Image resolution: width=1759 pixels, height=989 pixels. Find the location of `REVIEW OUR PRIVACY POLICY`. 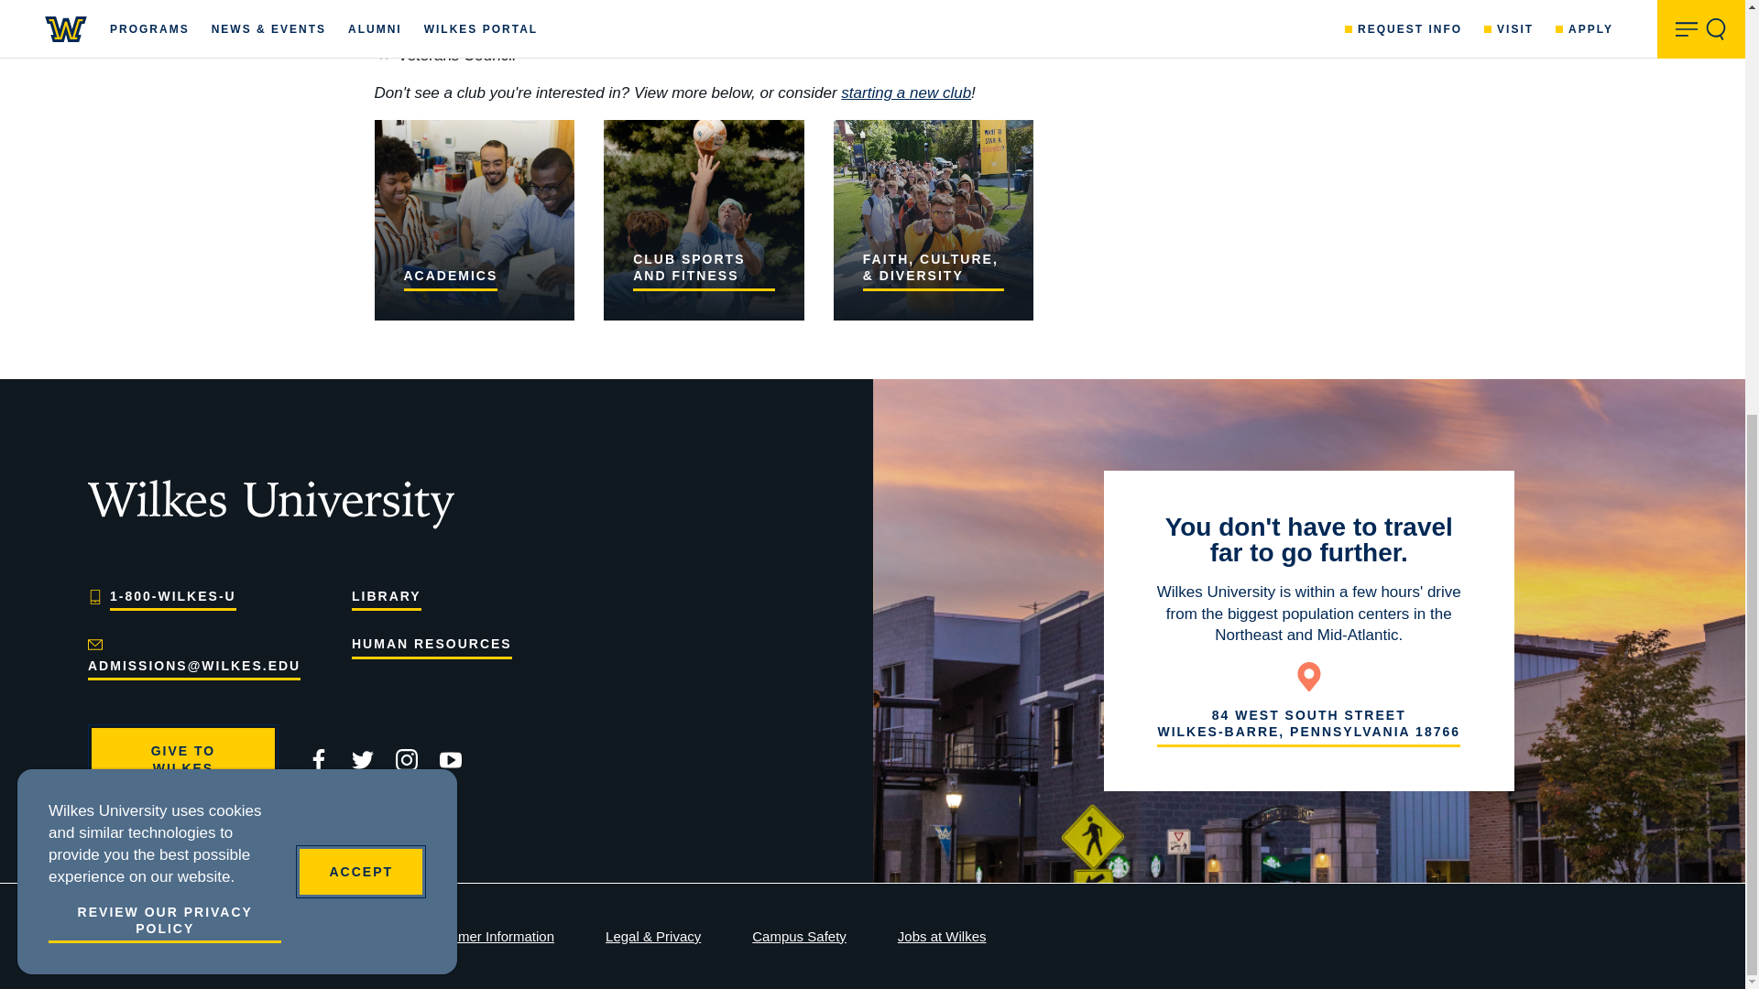

REVIEW OUR PRIVACY POLICY is located at coordinates (165, 216).